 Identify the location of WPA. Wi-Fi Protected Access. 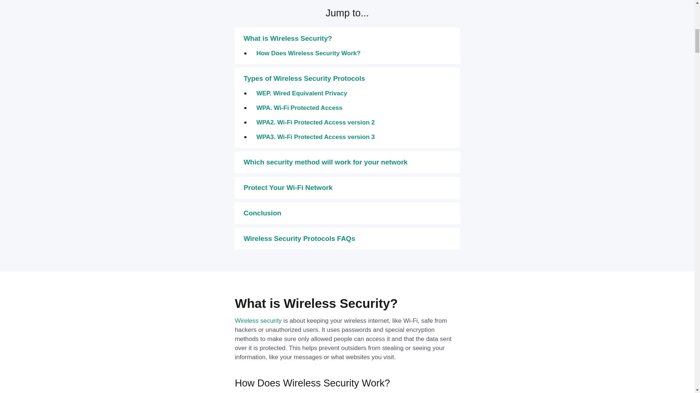
(299, 108).